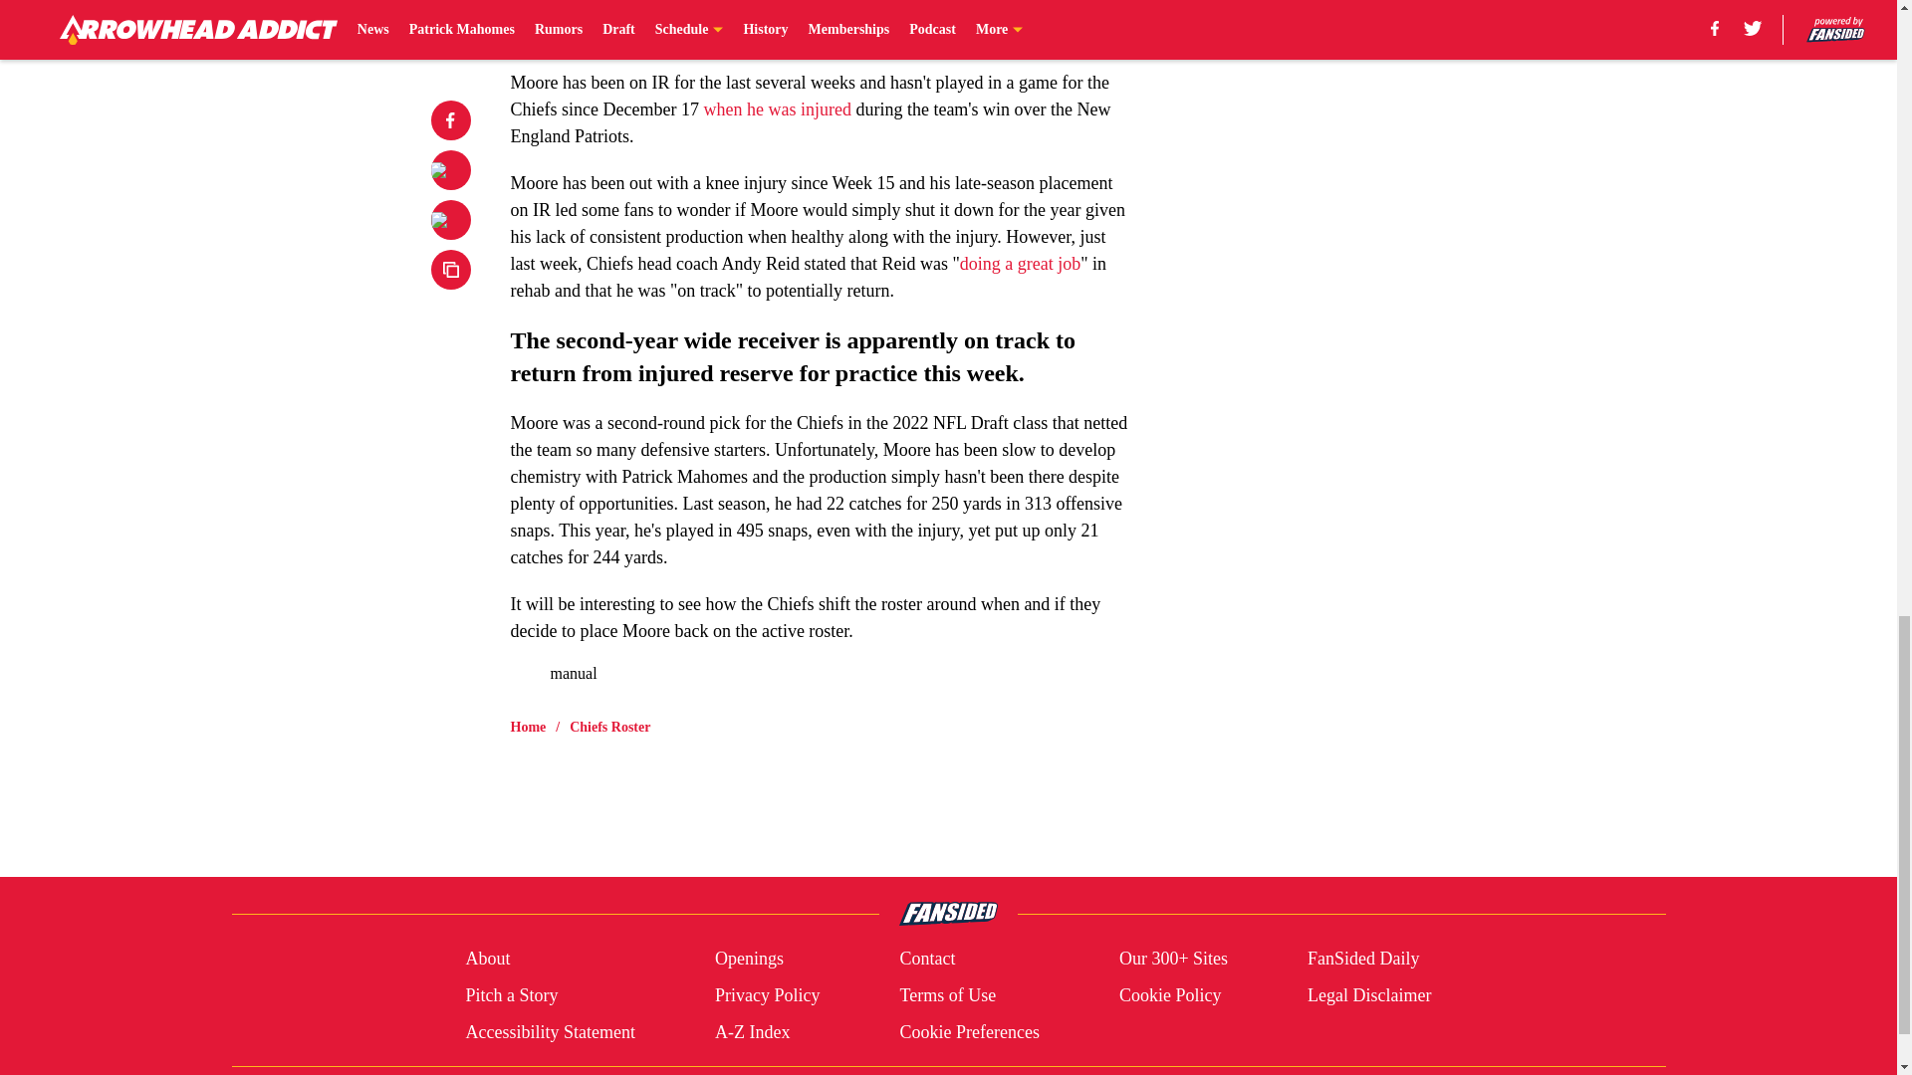 The width and height of the screenshot is (1912, 1075). Describe the element at coordinates (1020, 263) in the screenshot. I see `doing a great job` at that location.